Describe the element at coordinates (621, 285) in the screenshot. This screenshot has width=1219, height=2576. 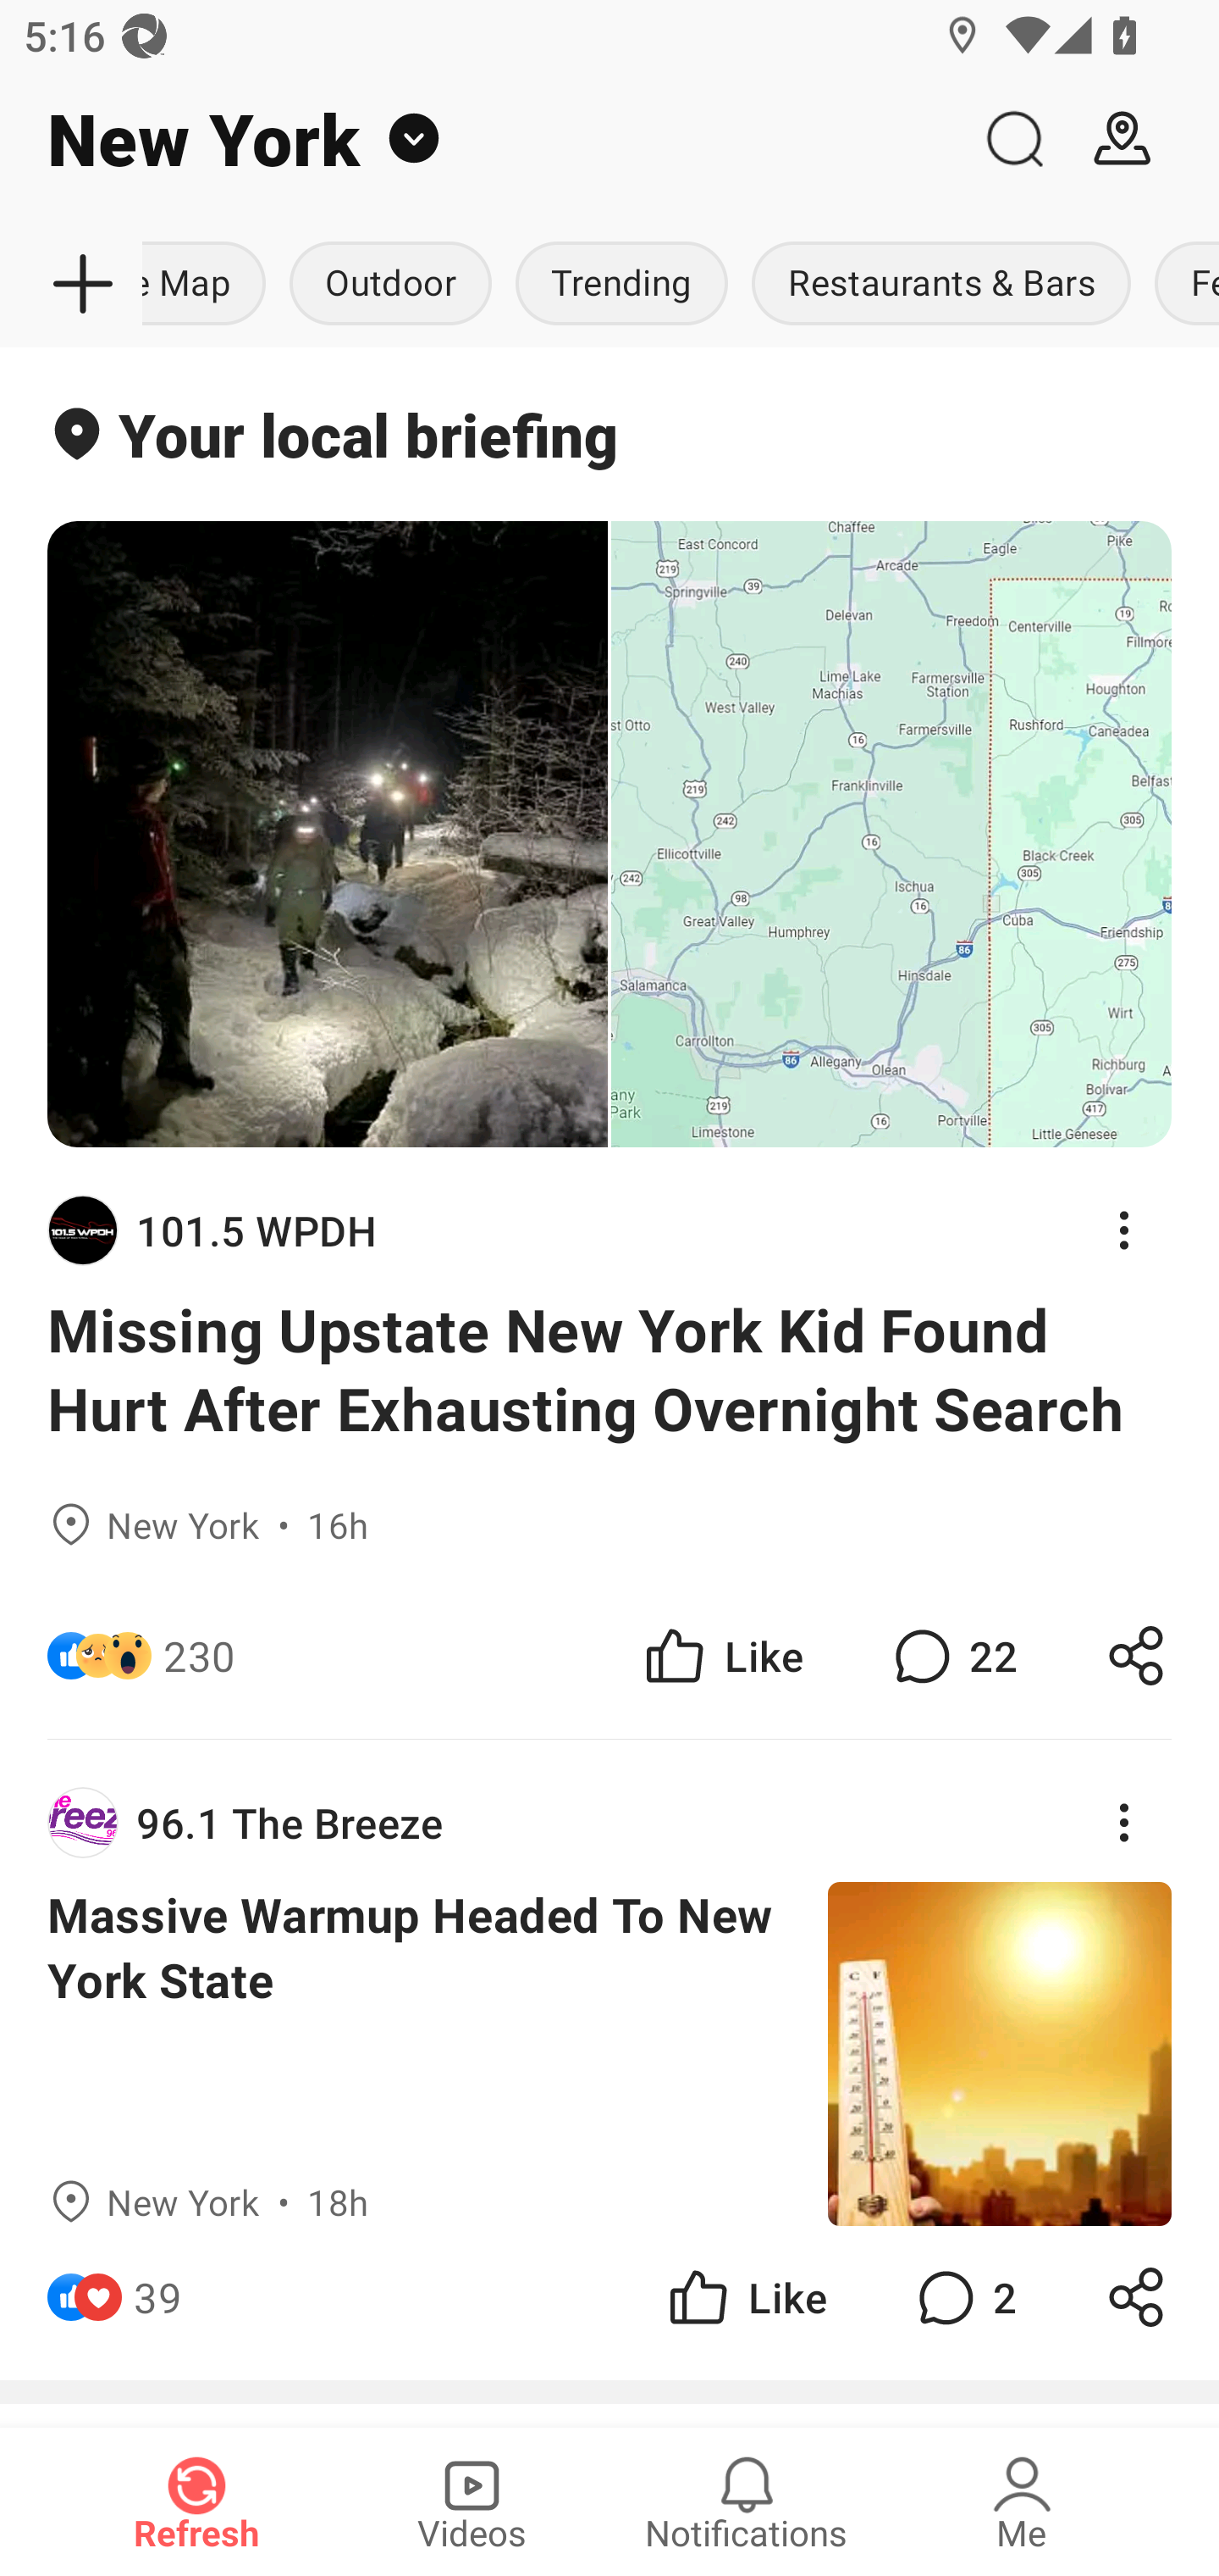
I see `Trending` at that location.